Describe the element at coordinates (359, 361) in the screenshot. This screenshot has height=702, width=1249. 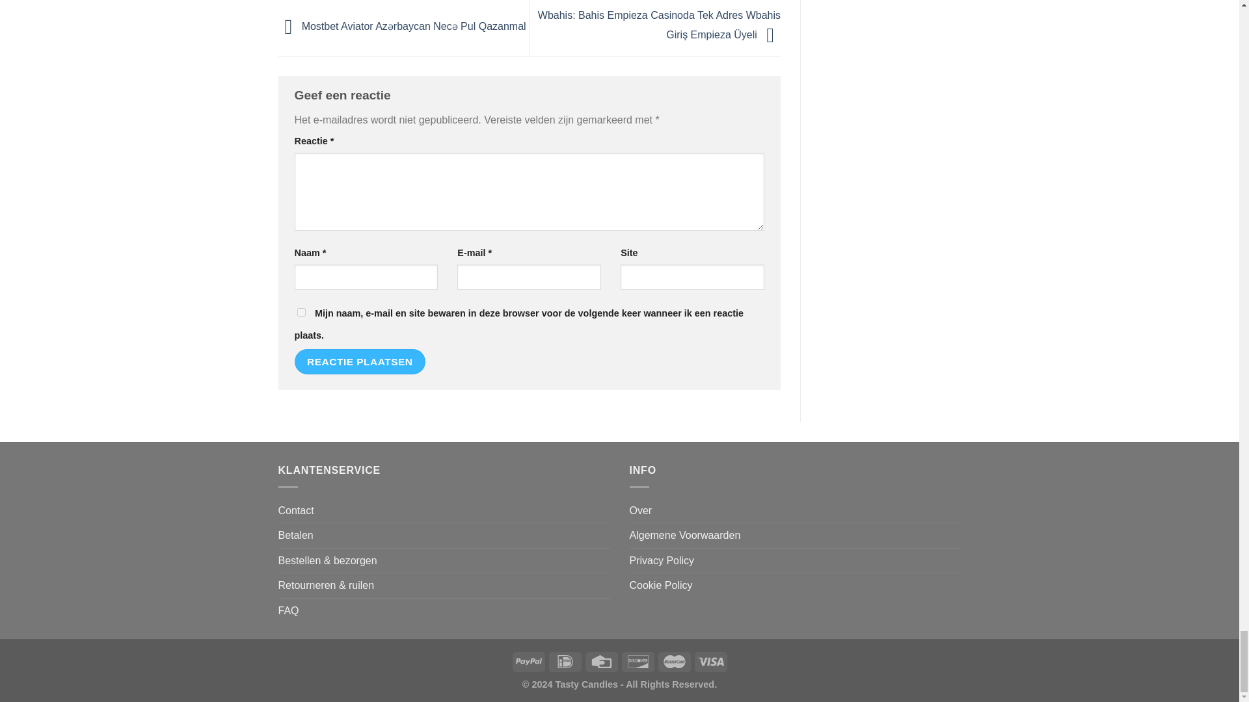
I see `Reactie plaatsen` at that location.